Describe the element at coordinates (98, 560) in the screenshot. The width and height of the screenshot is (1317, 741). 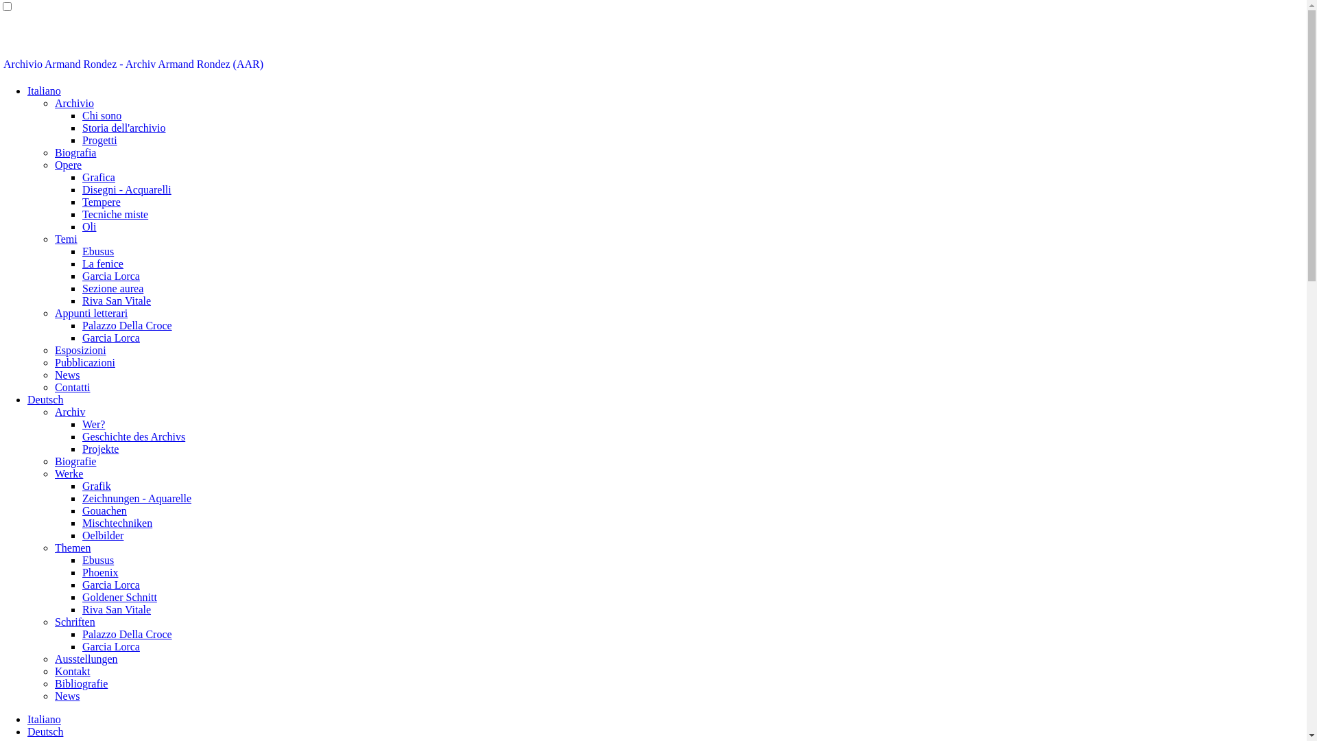
I see `Ebusus` at that location.